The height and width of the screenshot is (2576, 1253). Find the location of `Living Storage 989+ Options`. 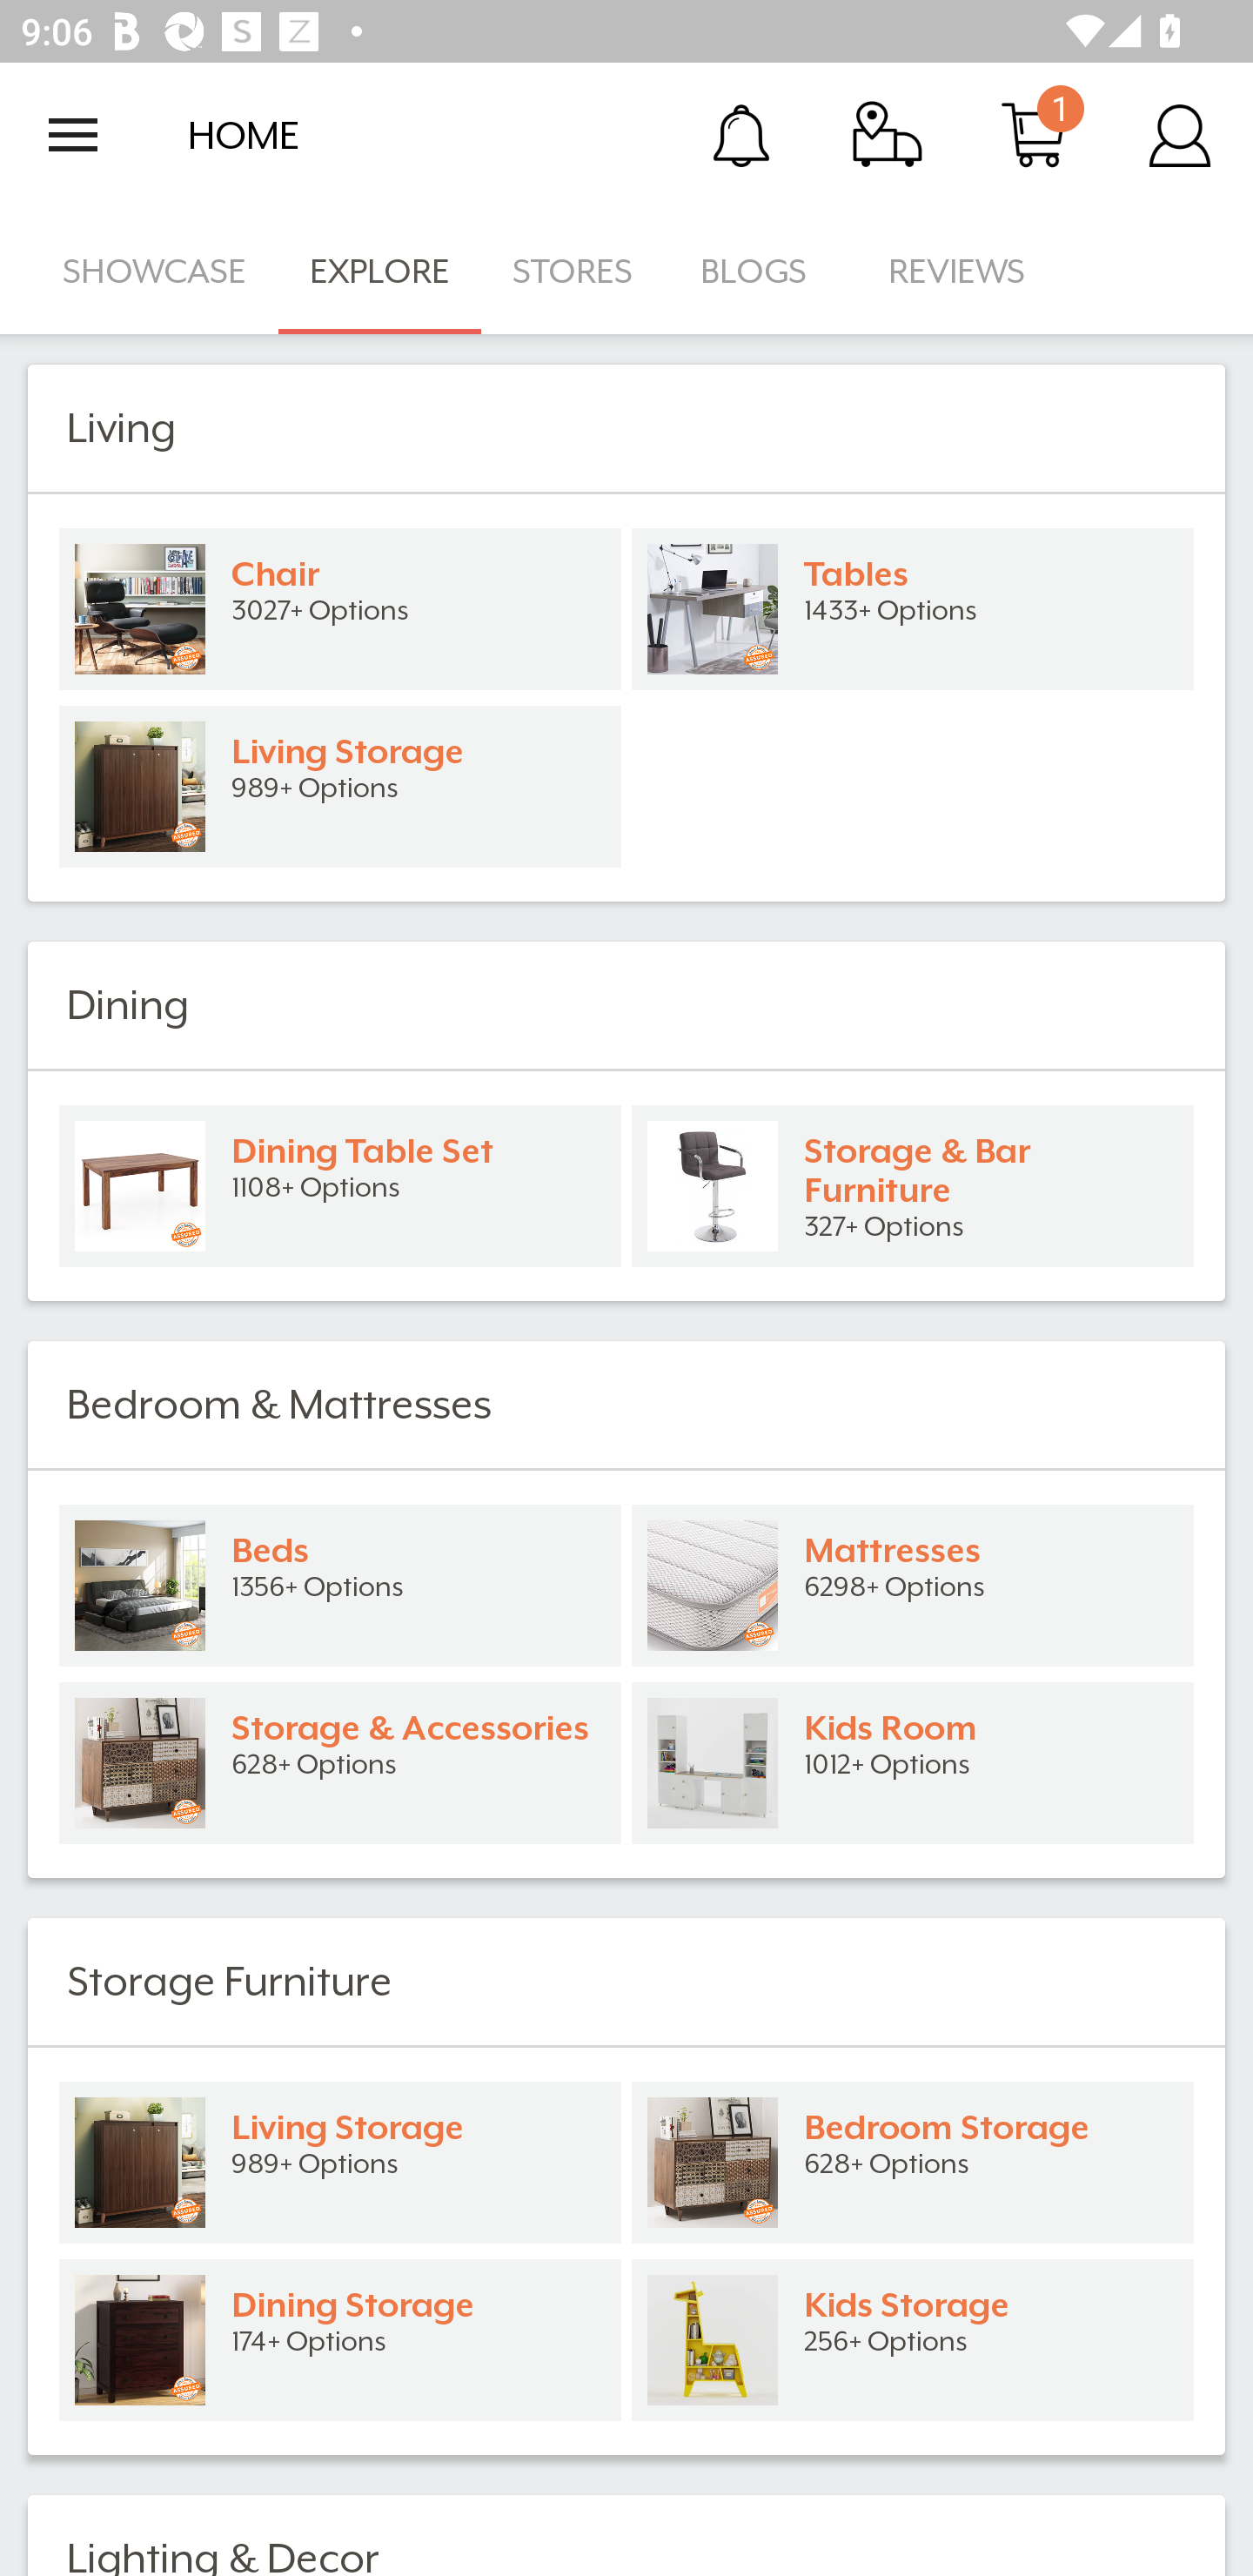

Living Storage 989+ Options is located at coordinates (339, 787).